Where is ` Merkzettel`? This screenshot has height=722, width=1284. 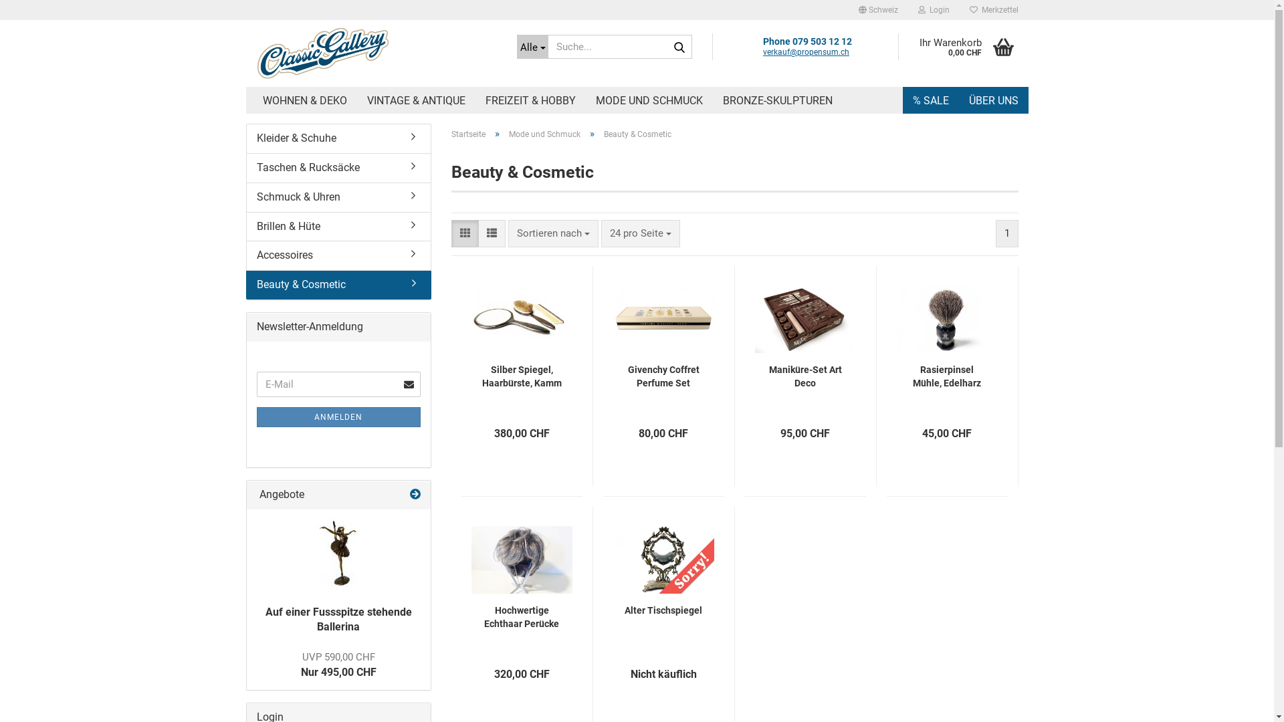
 Merkzettel is located at coordinates (994, 10).